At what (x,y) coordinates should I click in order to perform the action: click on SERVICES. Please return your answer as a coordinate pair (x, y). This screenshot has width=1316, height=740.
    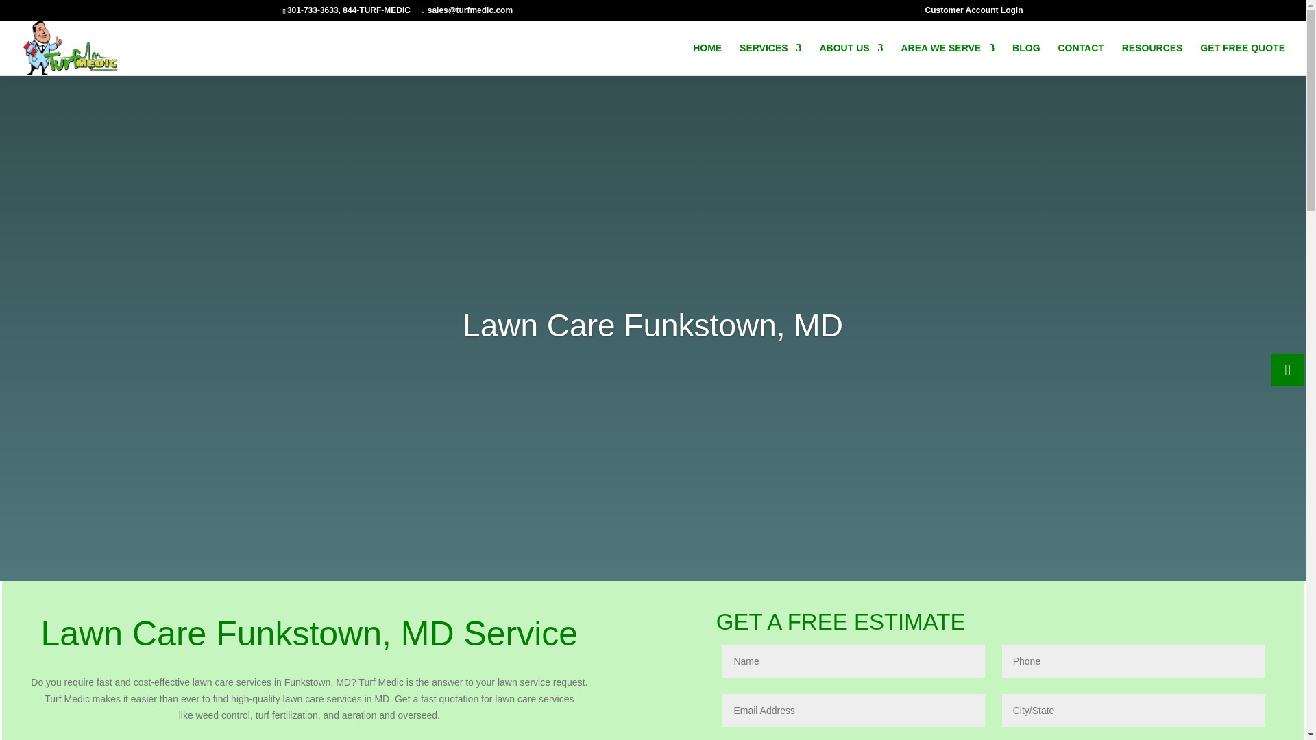
    Looking at the image, I should click on (770, 59).